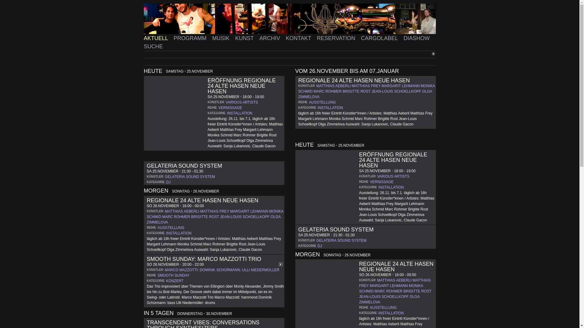  What do you see at coordinates (337, 38) in the screenshot?
I see `RESERVATION` at bounding box center [337, 38].